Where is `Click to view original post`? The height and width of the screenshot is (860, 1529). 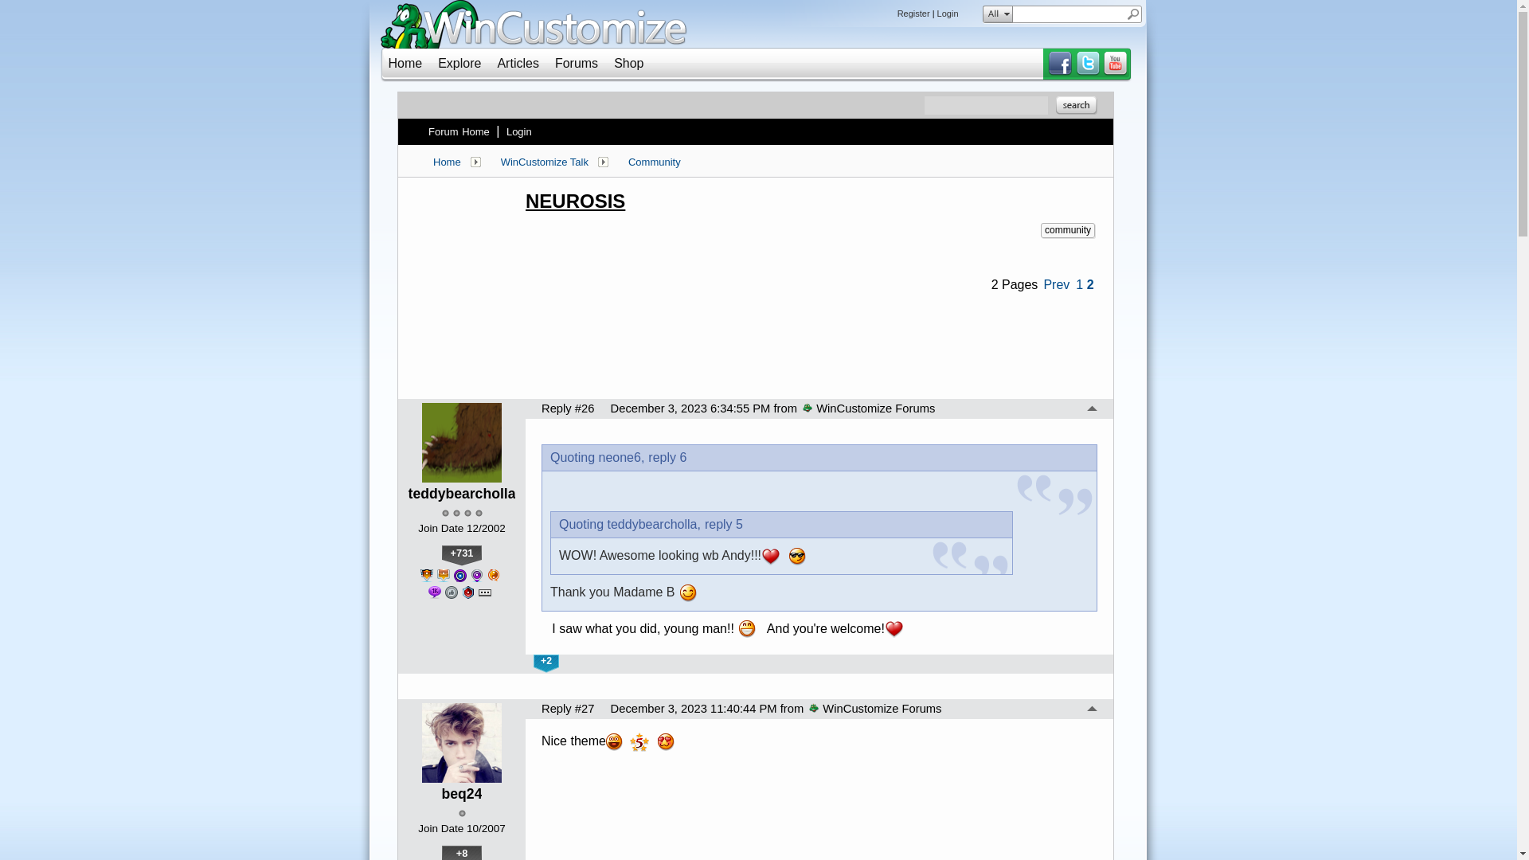 Click to view original post is located at coordinates (811, 201).